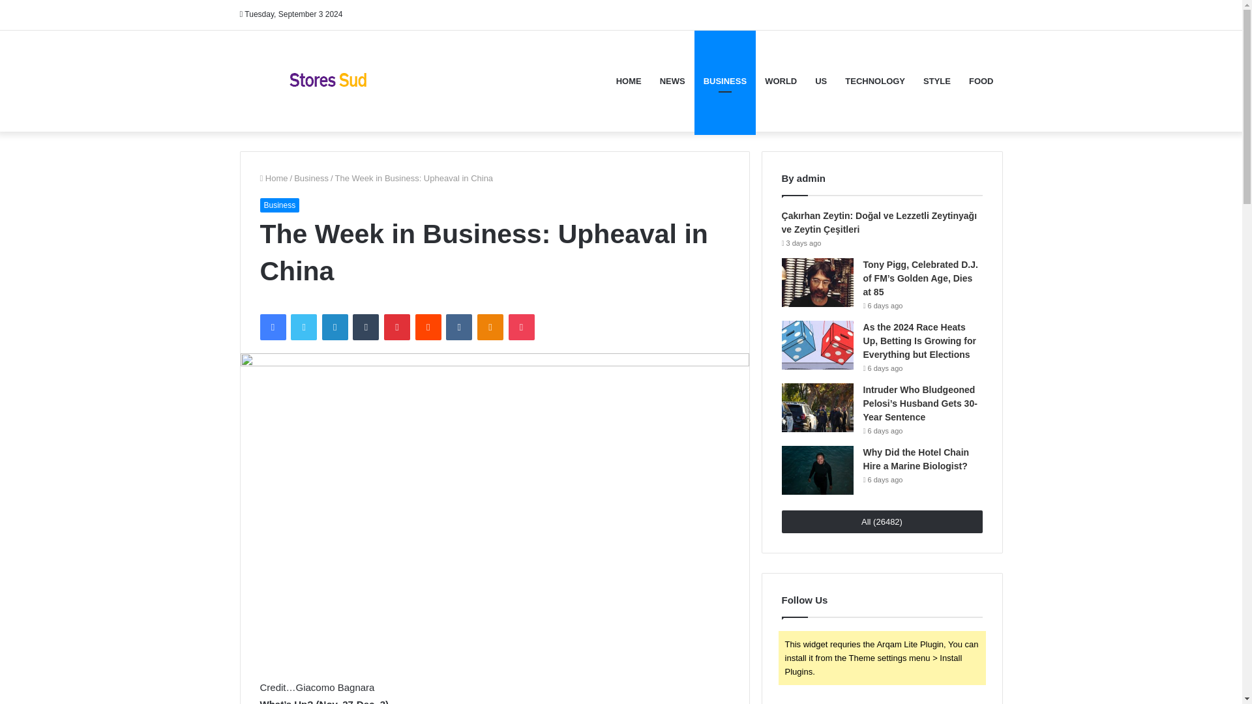  Describe the element at coordinates (458, 327) in the screenshot. I see `VKontakte` at that location.